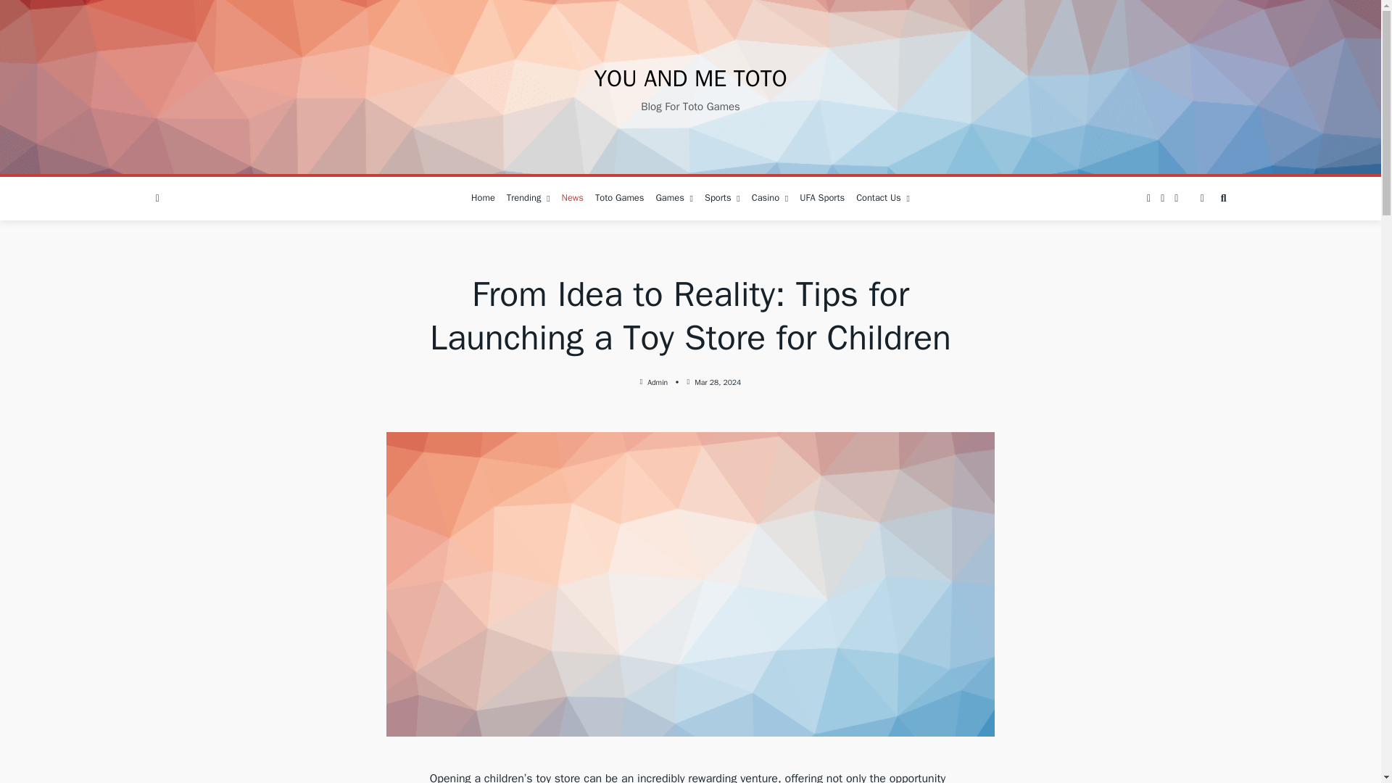  What do you see at coordinates (619, 199) in the screenshot?
I see `Toto Games` at bounding box center [619, 199].